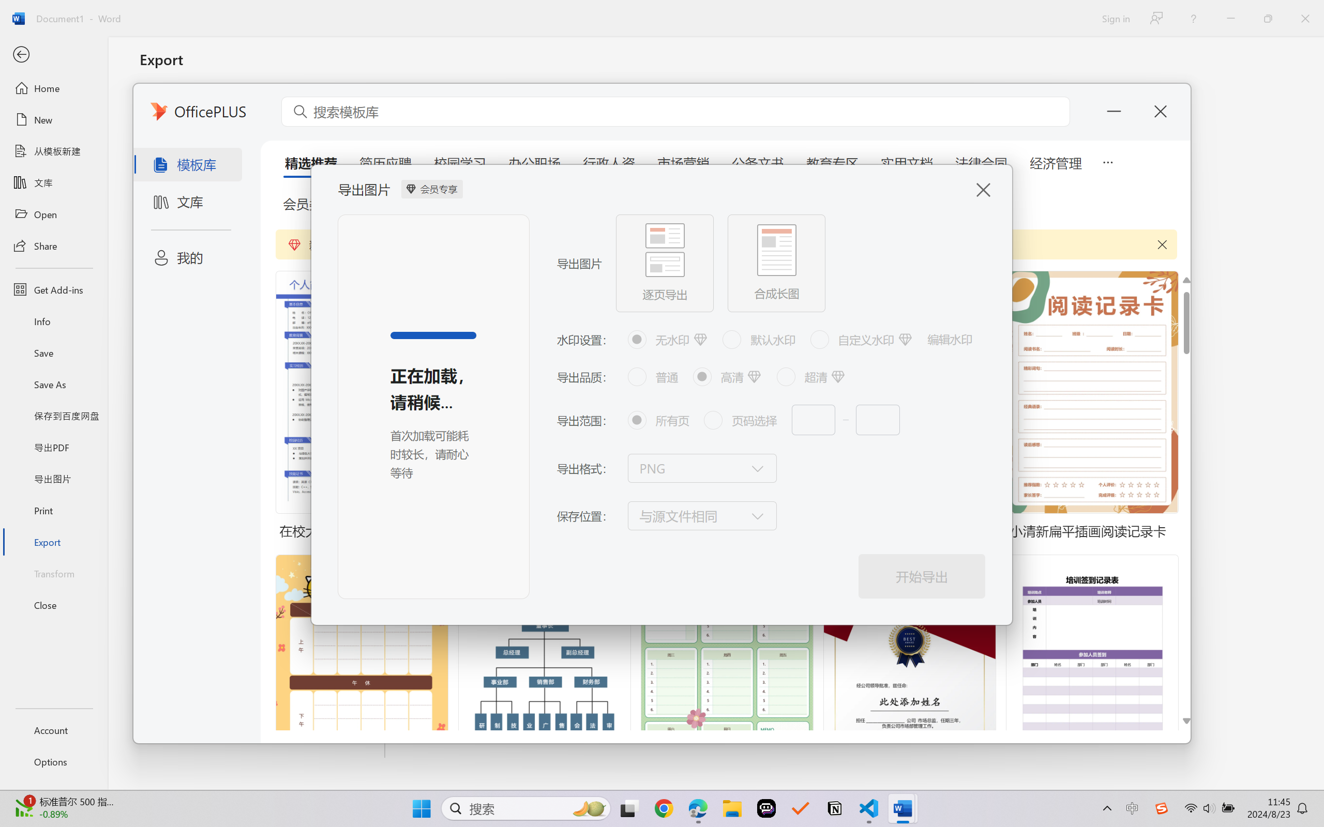 The width and height of the screenshot is (1324, 827). I want to click on New, so click(54, 120).